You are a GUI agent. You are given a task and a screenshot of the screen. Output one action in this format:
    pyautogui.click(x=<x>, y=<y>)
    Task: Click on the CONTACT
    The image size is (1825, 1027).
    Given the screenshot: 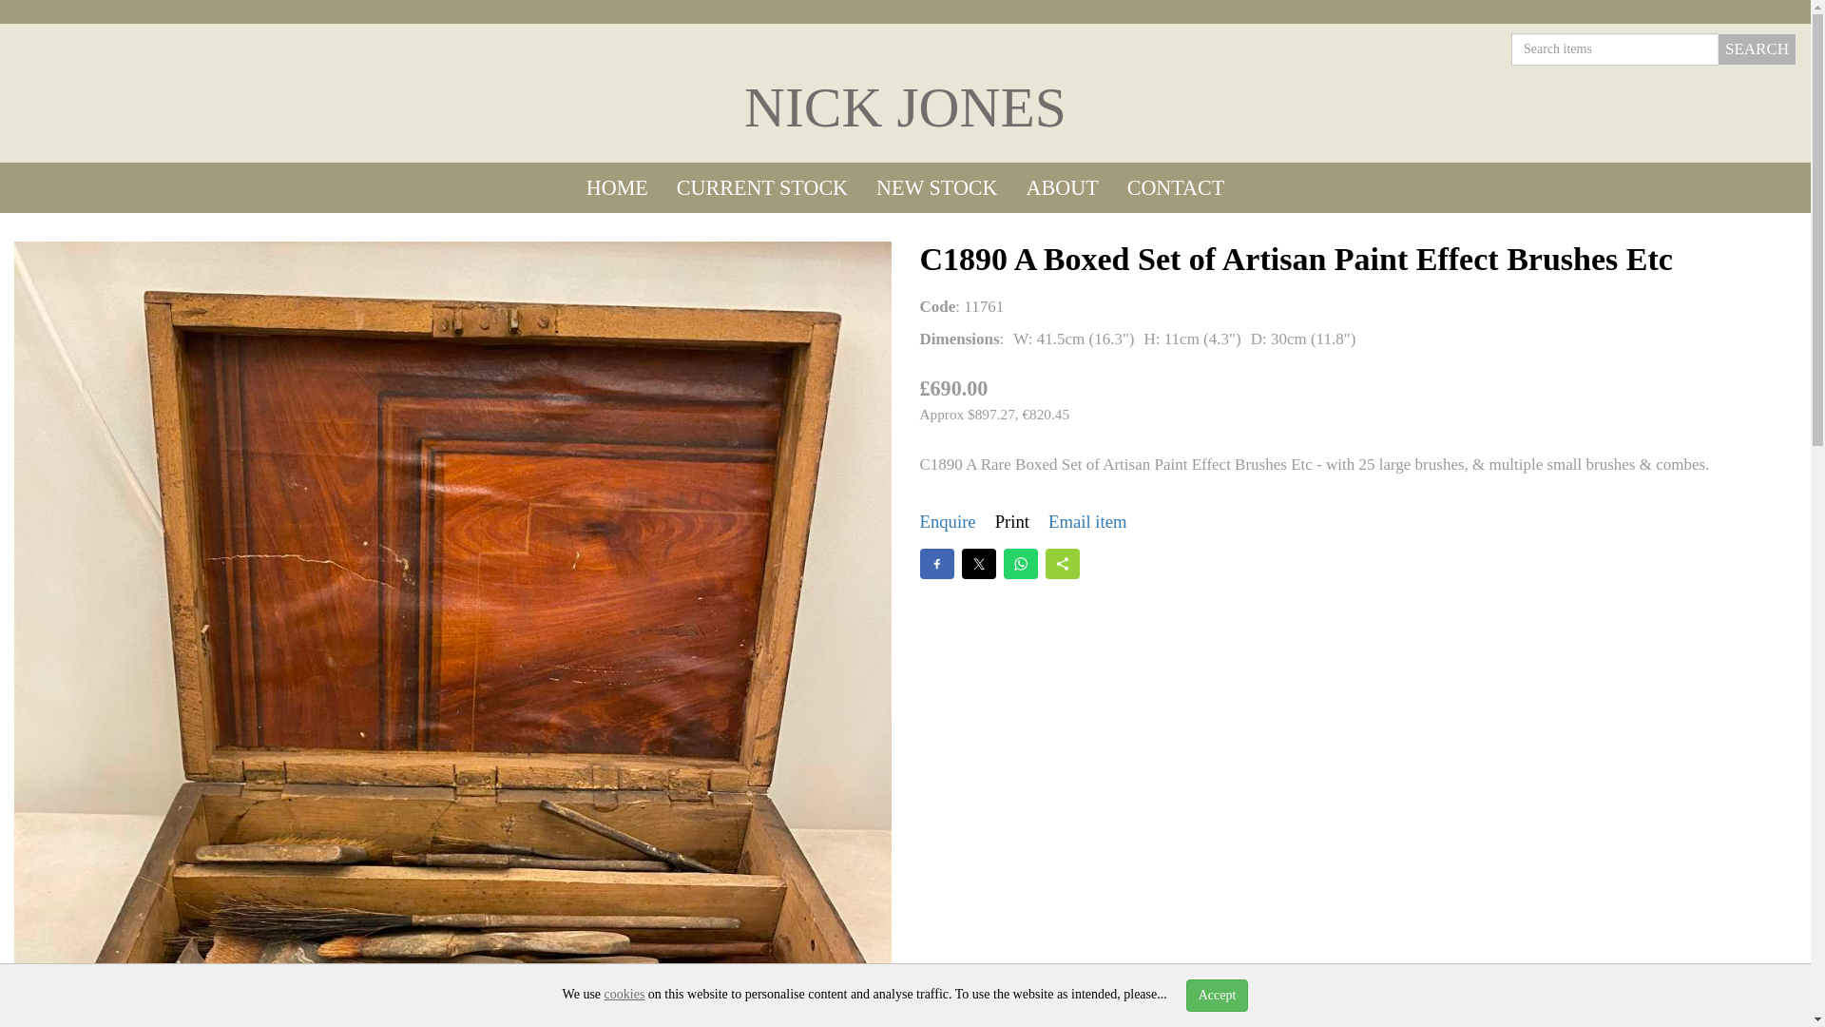 What is the action you would take?
    pyautogui.click(x=1176, y=187)
    